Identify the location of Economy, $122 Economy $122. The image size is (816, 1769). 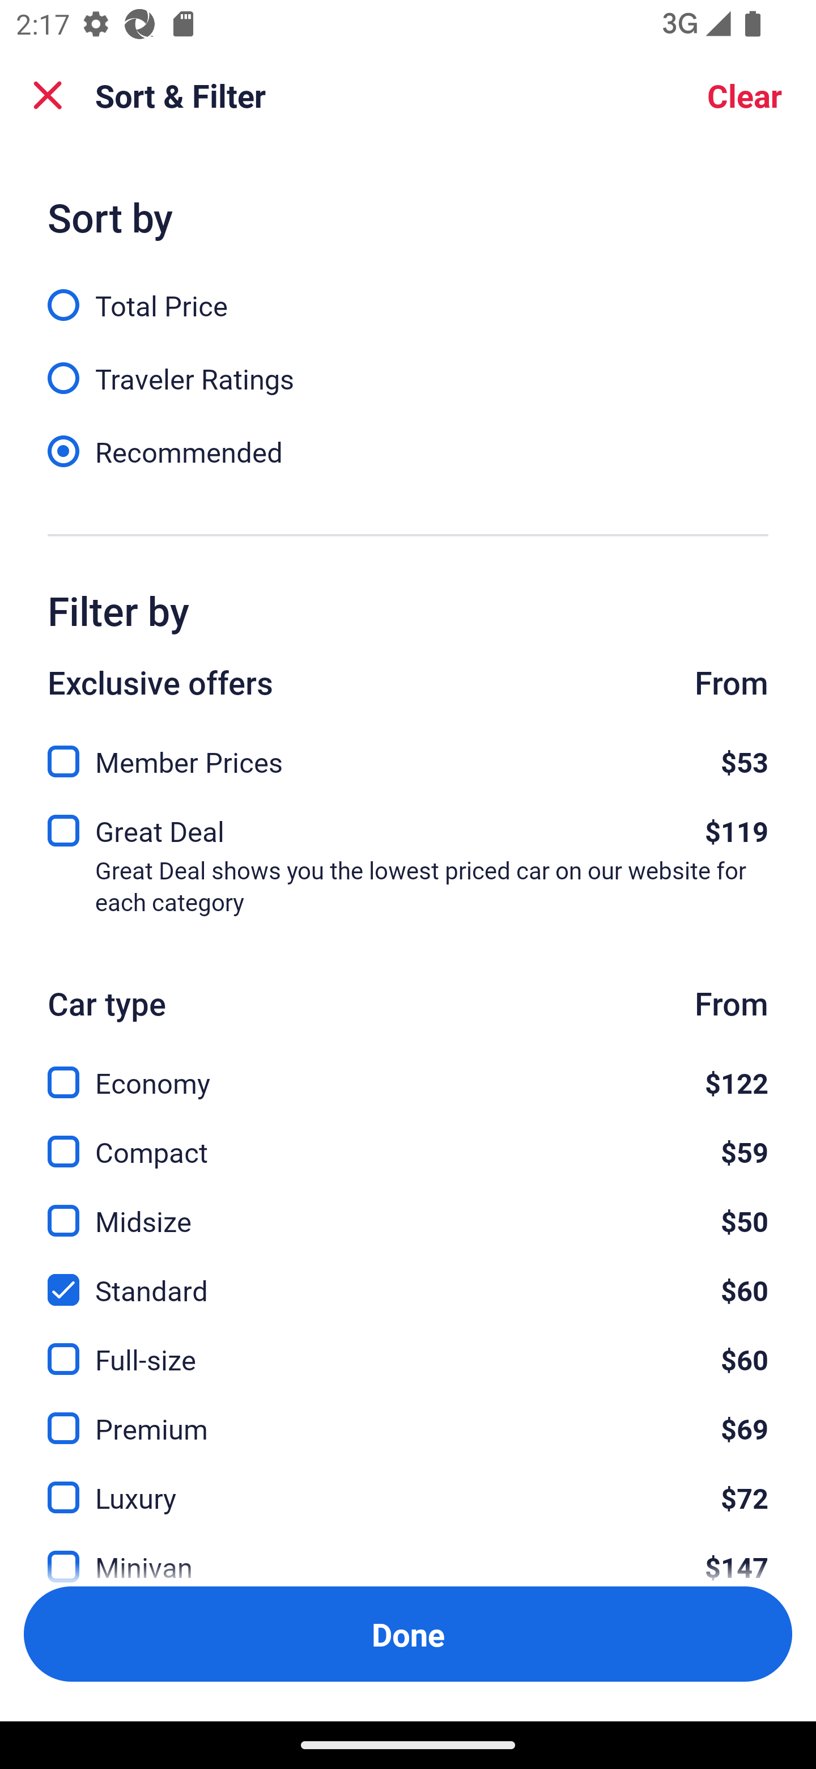
(408, 1069).